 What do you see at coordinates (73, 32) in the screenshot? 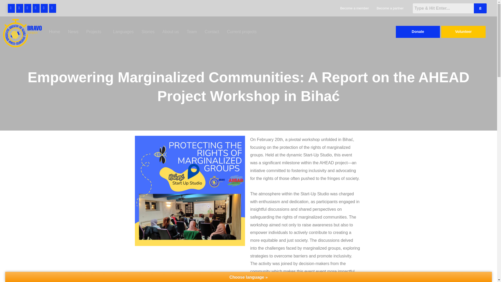
I see `News` at bounding box center [73, 32].